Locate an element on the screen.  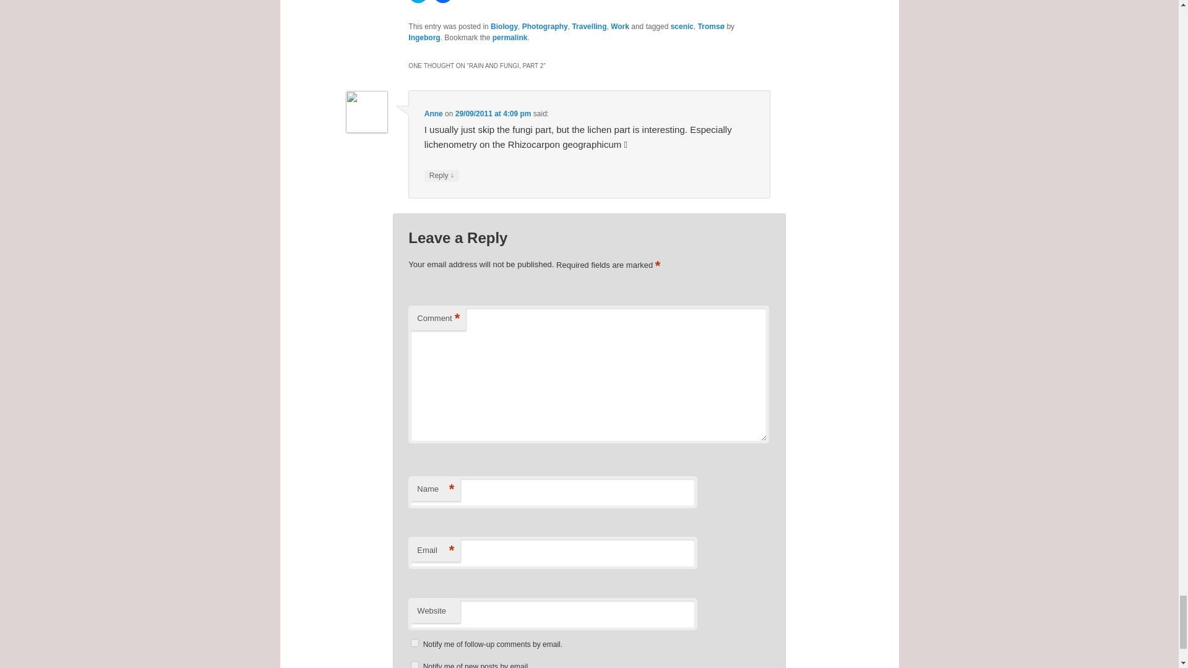
subscribe is located at coordinates (415, 643).